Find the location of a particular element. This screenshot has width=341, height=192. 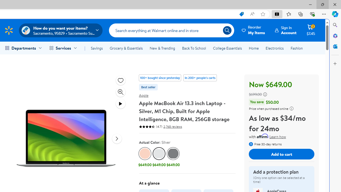

Free 30-day returns is located at coordinates (265, 143).